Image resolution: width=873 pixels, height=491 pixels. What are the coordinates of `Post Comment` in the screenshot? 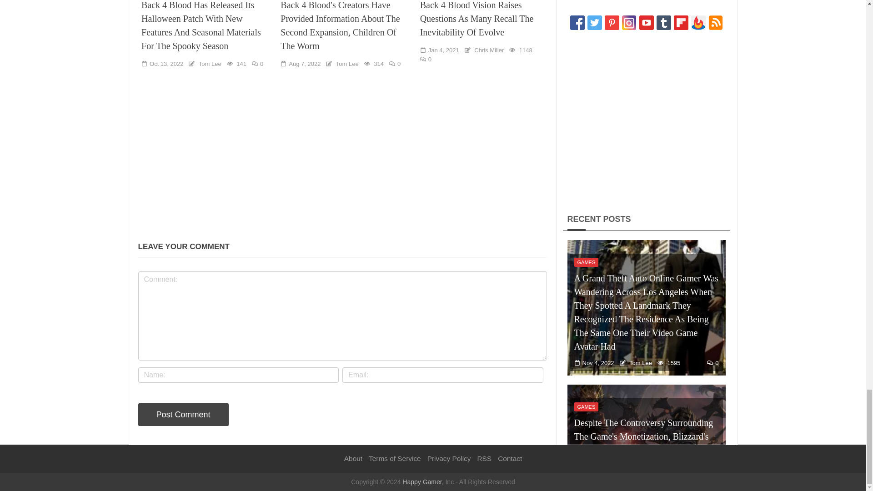 It's located at (183, 415).